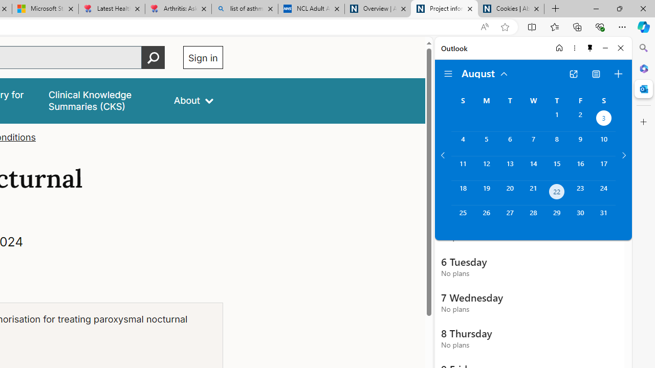 The height and width of the screenshot is (368, 655). Describe the element at coordinates (448, 74) in the screenshot. I see `Folder navigation` at that location.